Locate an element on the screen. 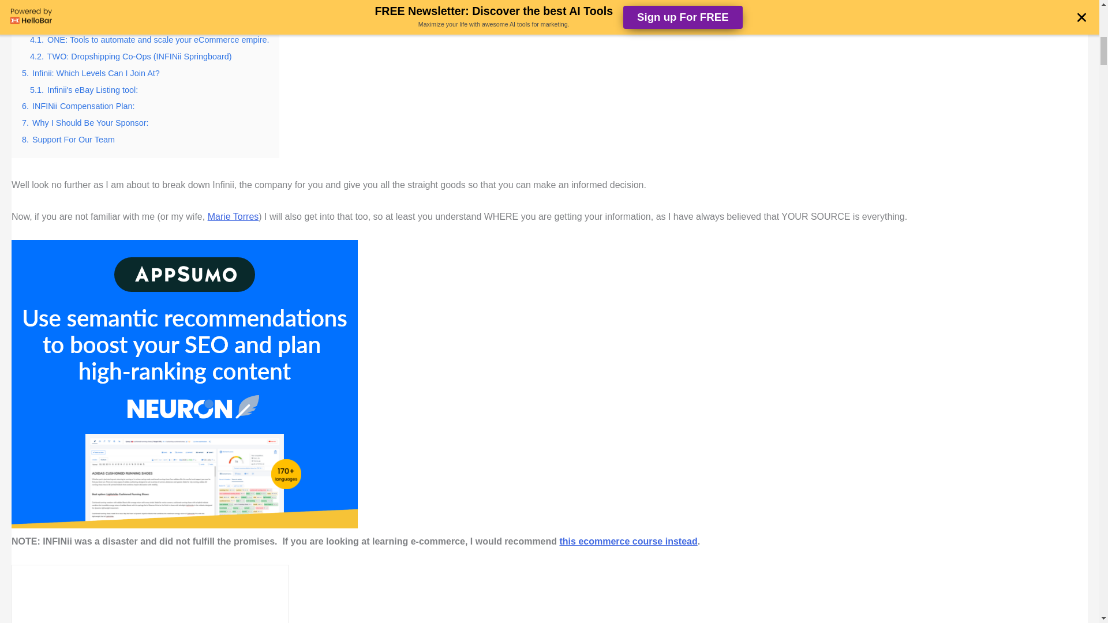 The image size is (1108, 623). this ecommerce course instead is located at coordinates (628, 541).